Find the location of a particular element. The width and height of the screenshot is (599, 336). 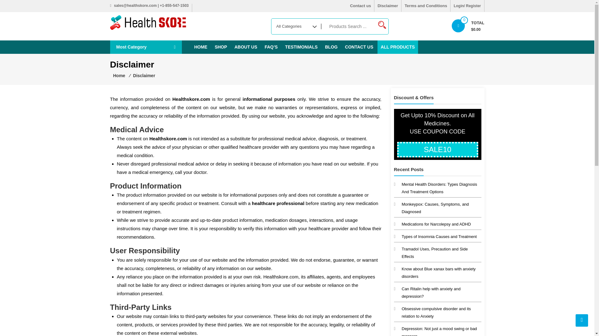

0 is located at coordinates (458, 26).